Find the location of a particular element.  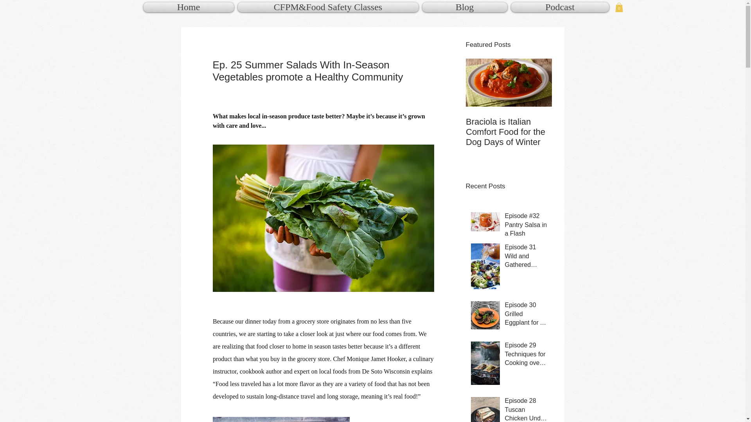

Braciola is Italian Comfort Food for the Dog Days of Winter is located at coordinates (508, 132).